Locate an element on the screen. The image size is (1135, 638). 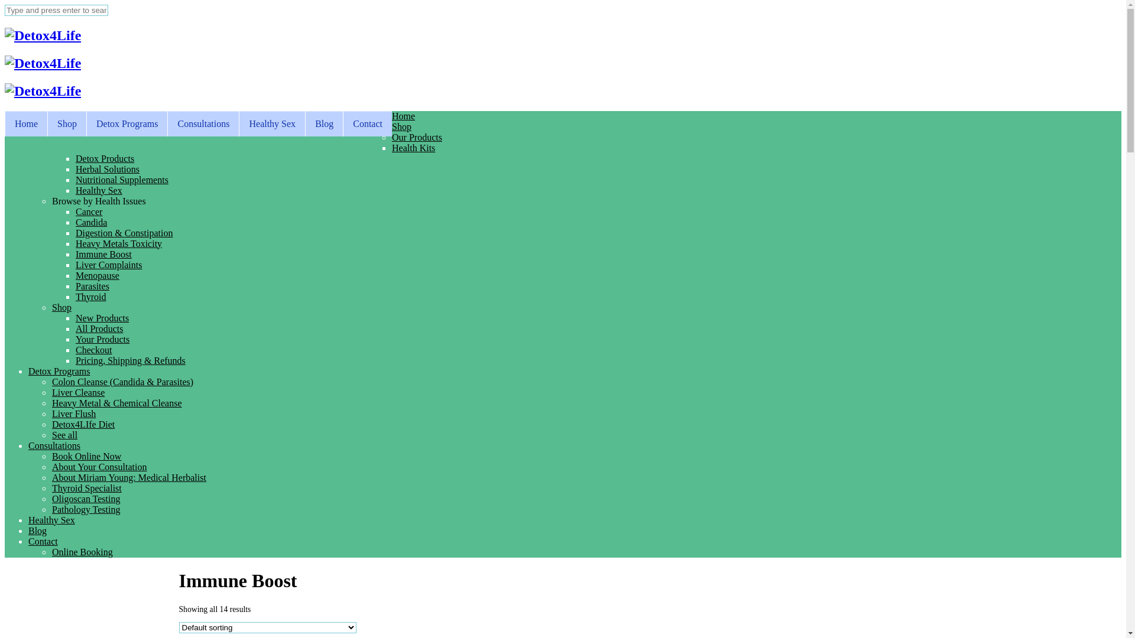
Candida is located at coordinates (91, 222).